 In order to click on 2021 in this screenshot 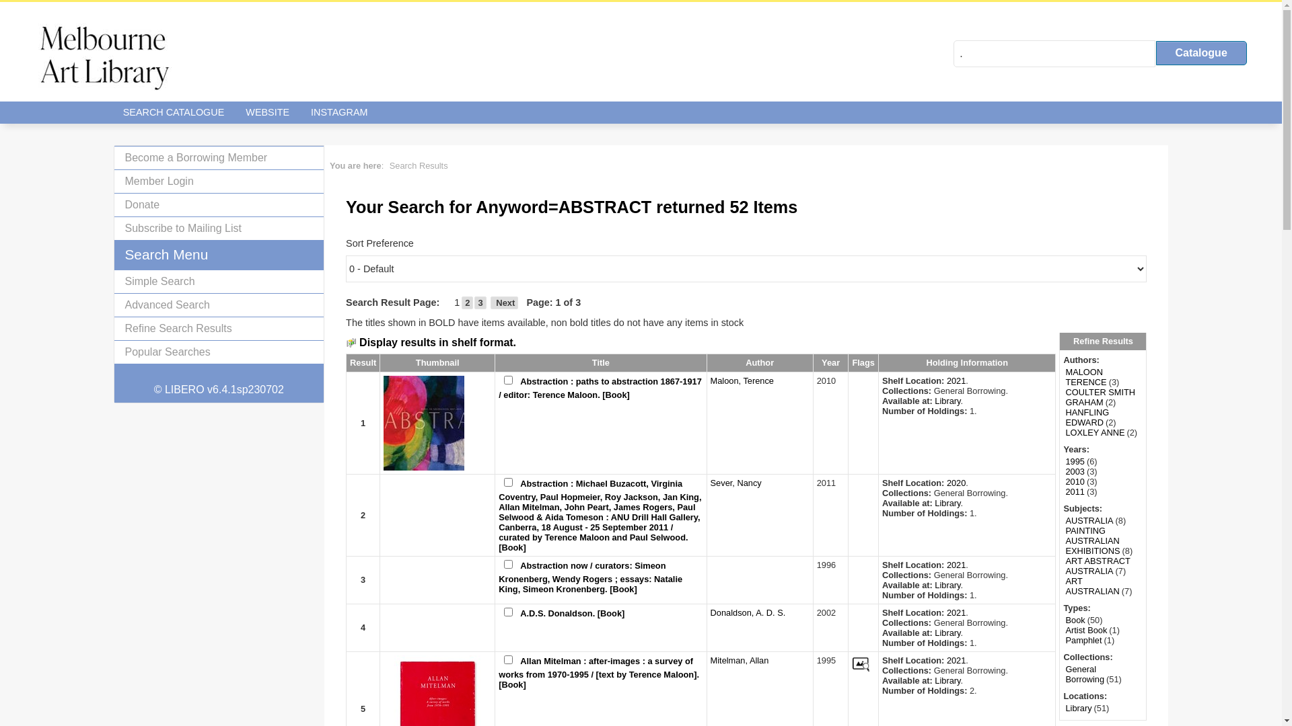, I will do `click(956, 565)`.